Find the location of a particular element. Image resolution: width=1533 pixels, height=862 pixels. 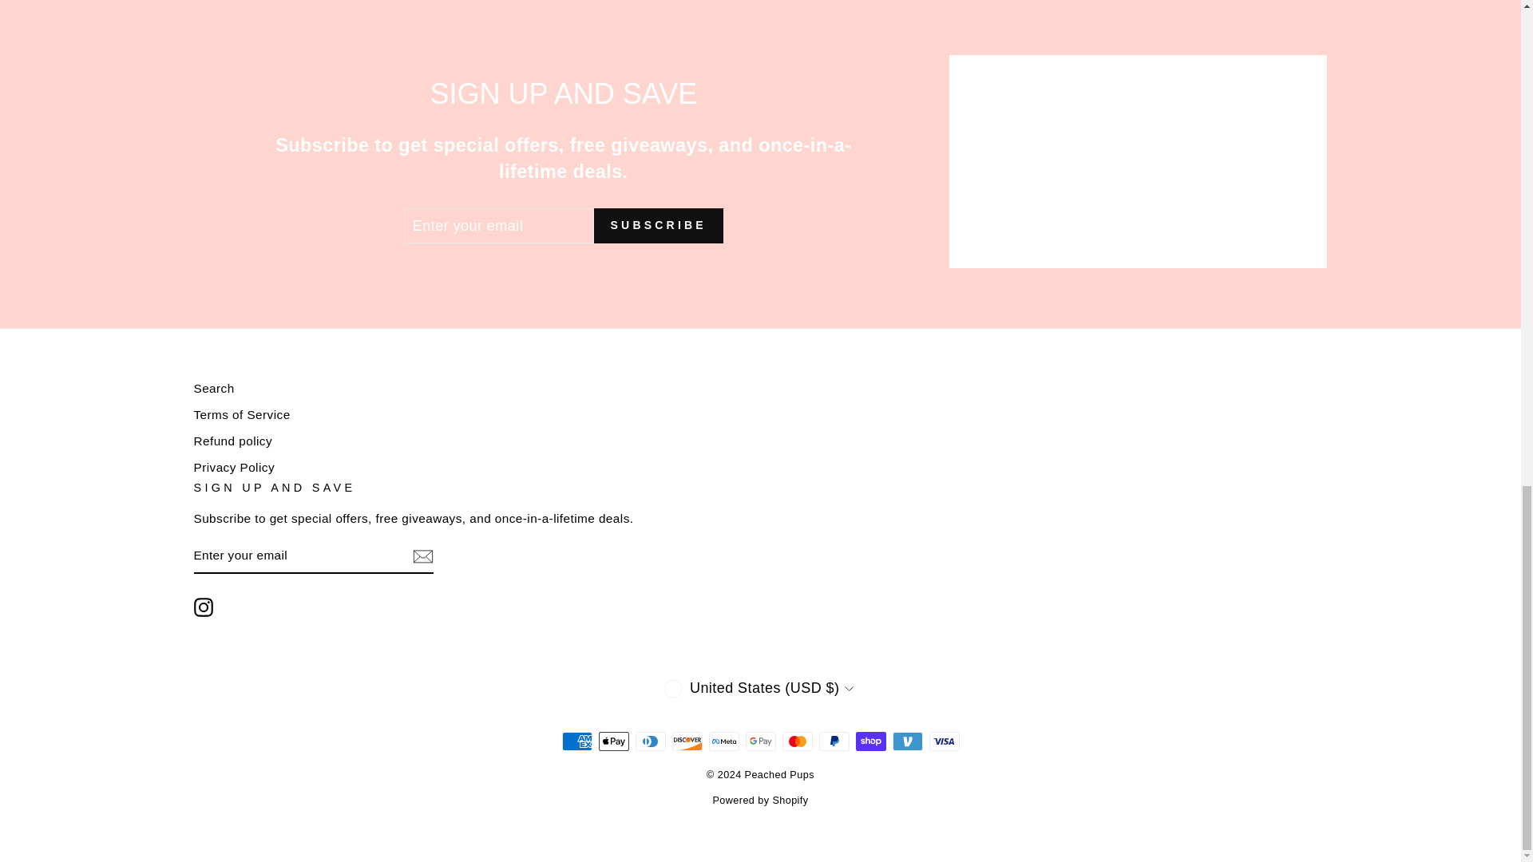

American Express is located at coordinates (576, 741).